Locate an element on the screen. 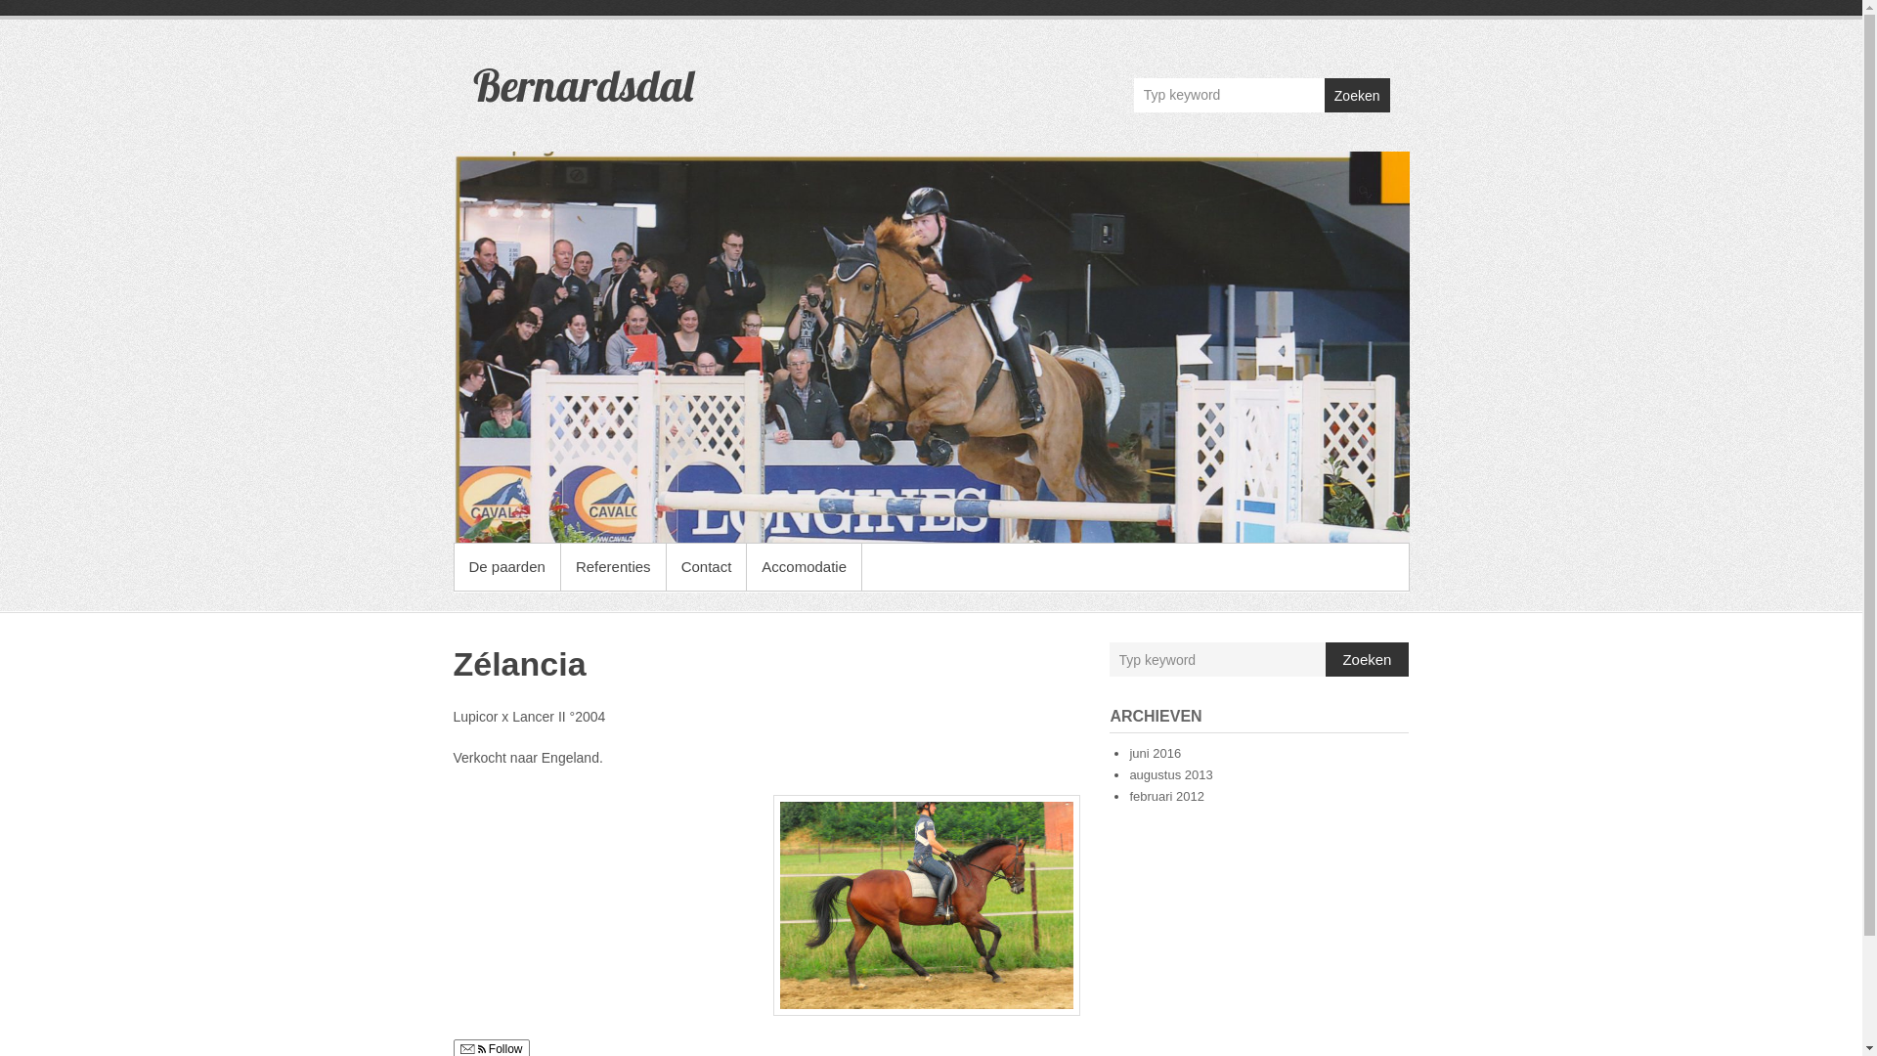 The height and width of the screenshot is (1056, 1877). Bernardsdal is located at coordinates (583, 85).